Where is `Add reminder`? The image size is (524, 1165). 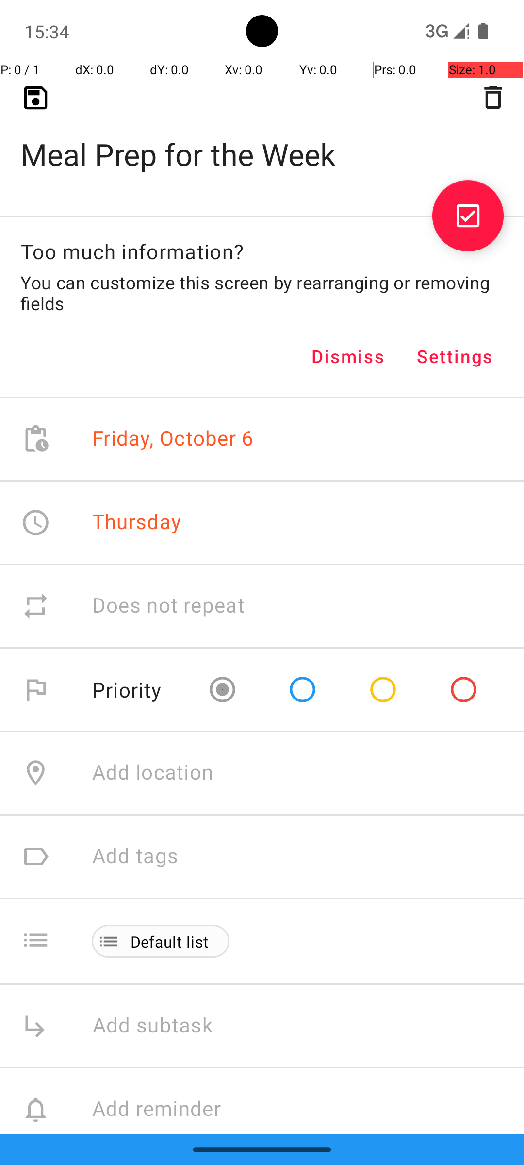 Add reminder is located at coordinates (167, 1110).